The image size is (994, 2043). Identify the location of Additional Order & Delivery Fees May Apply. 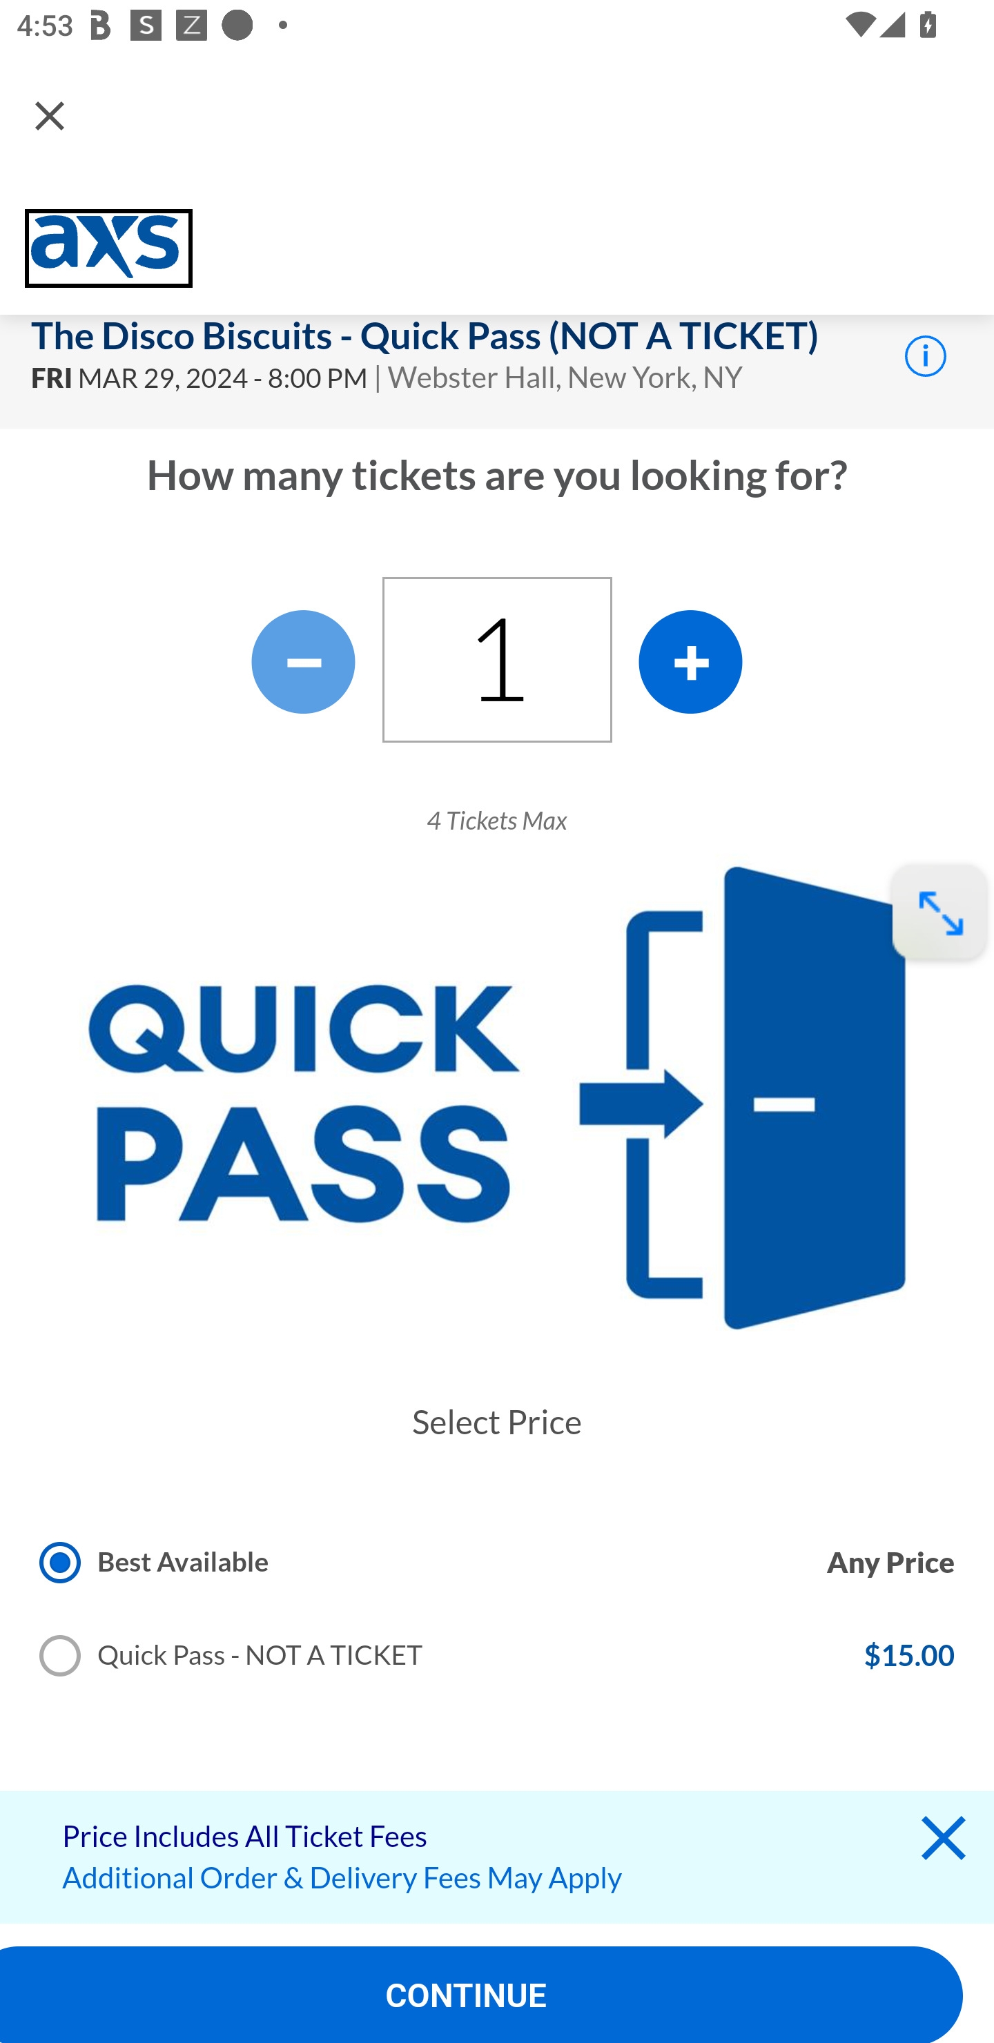
(342, 1877).